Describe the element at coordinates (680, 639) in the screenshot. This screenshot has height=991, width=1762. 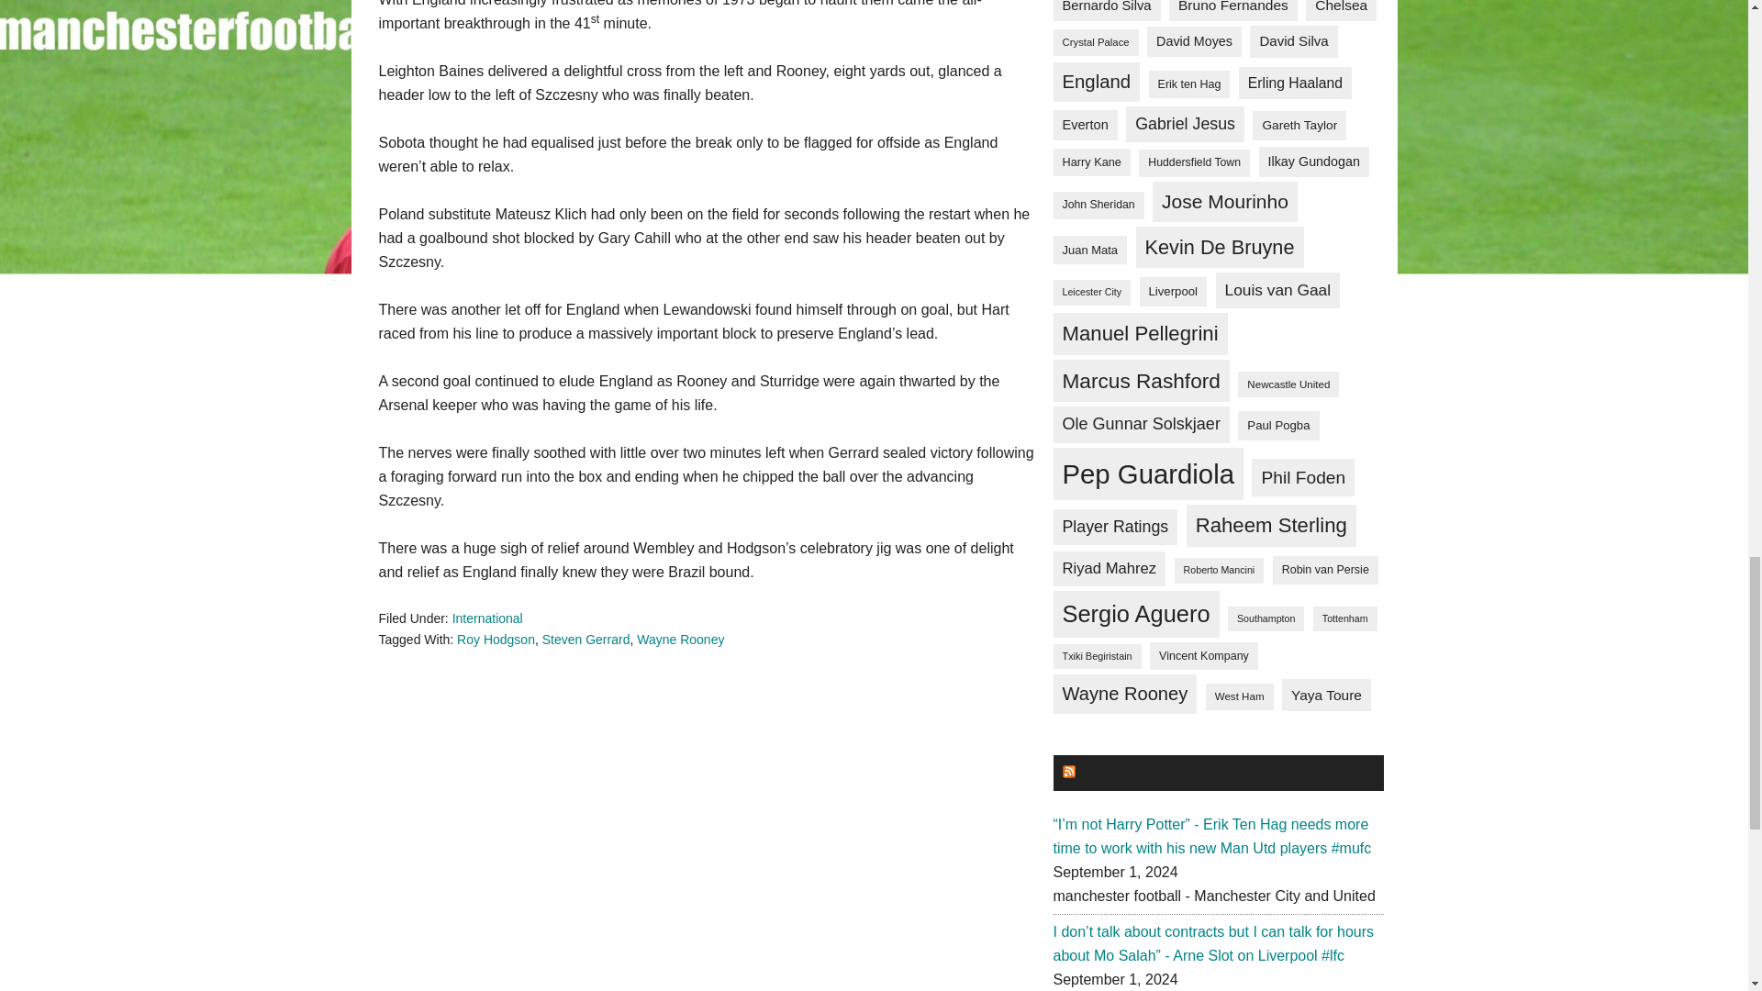
I see `Wayne Rooney` at that location.